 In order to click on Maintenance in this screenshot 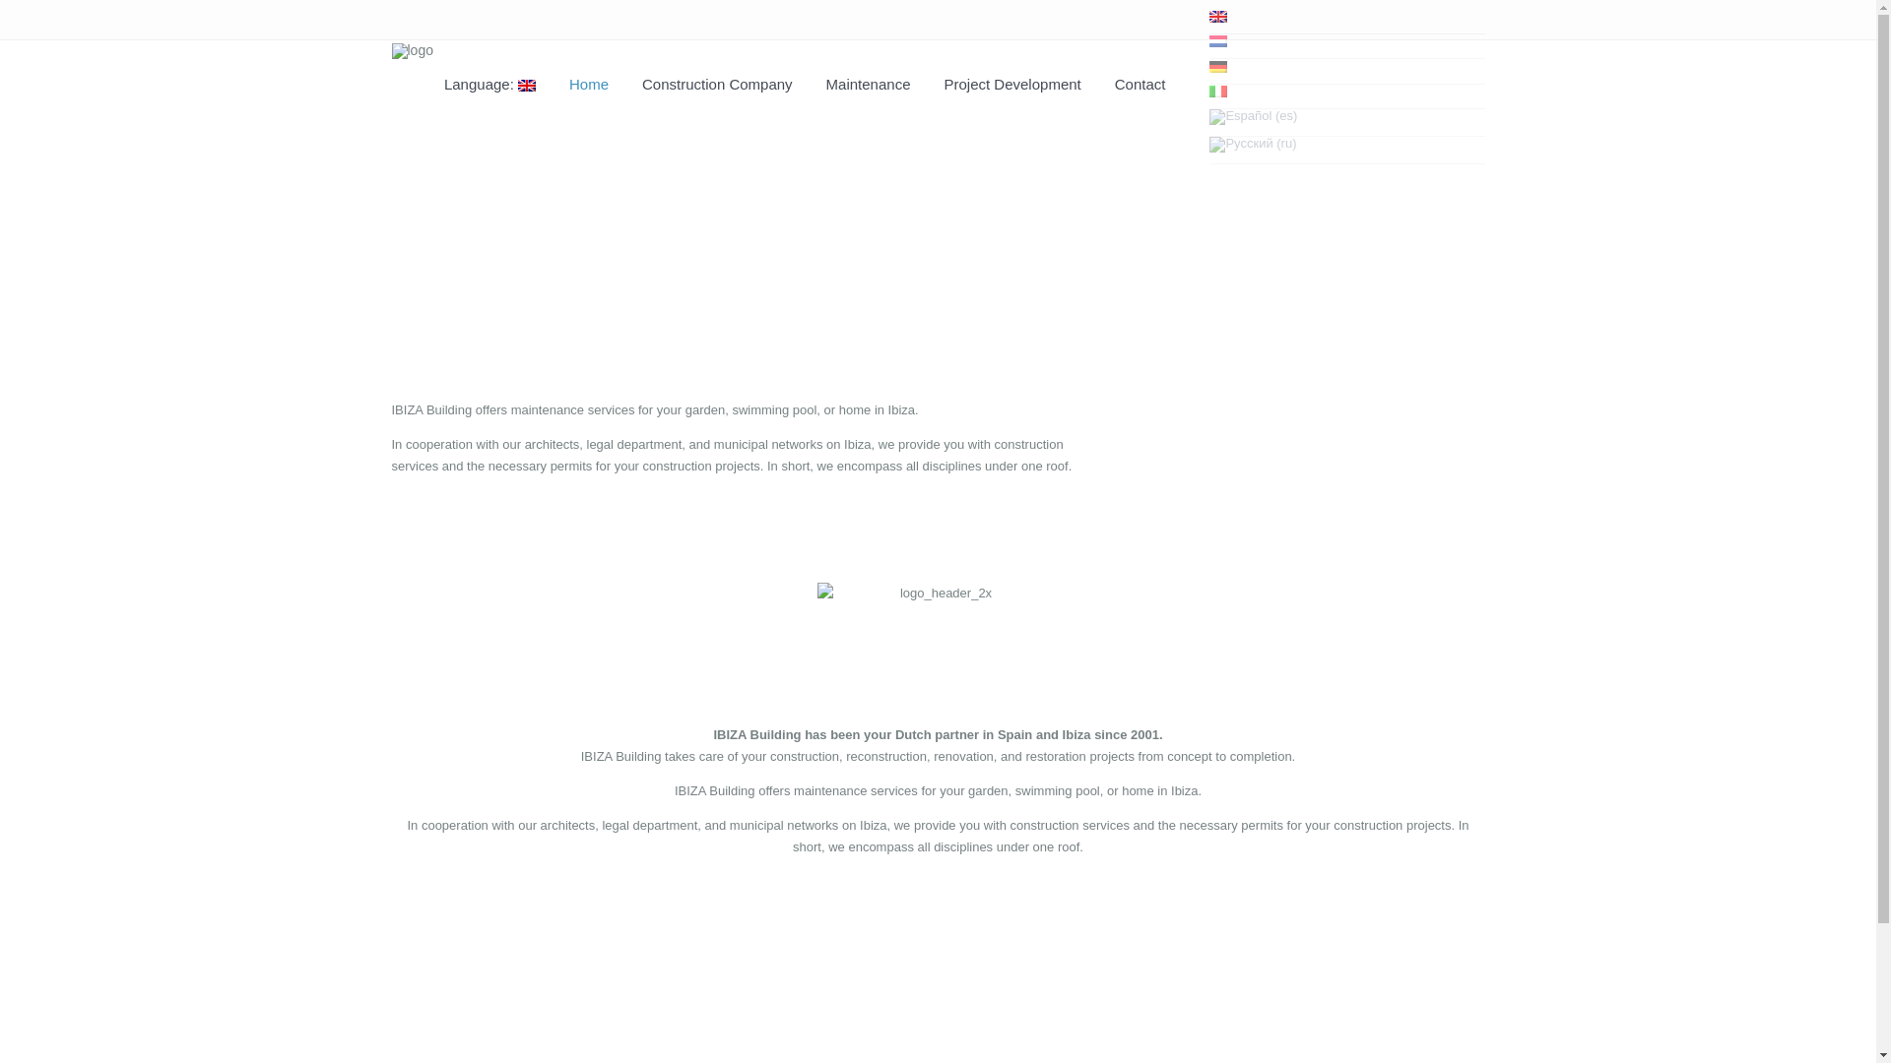, I will do `click(869, 91)`.